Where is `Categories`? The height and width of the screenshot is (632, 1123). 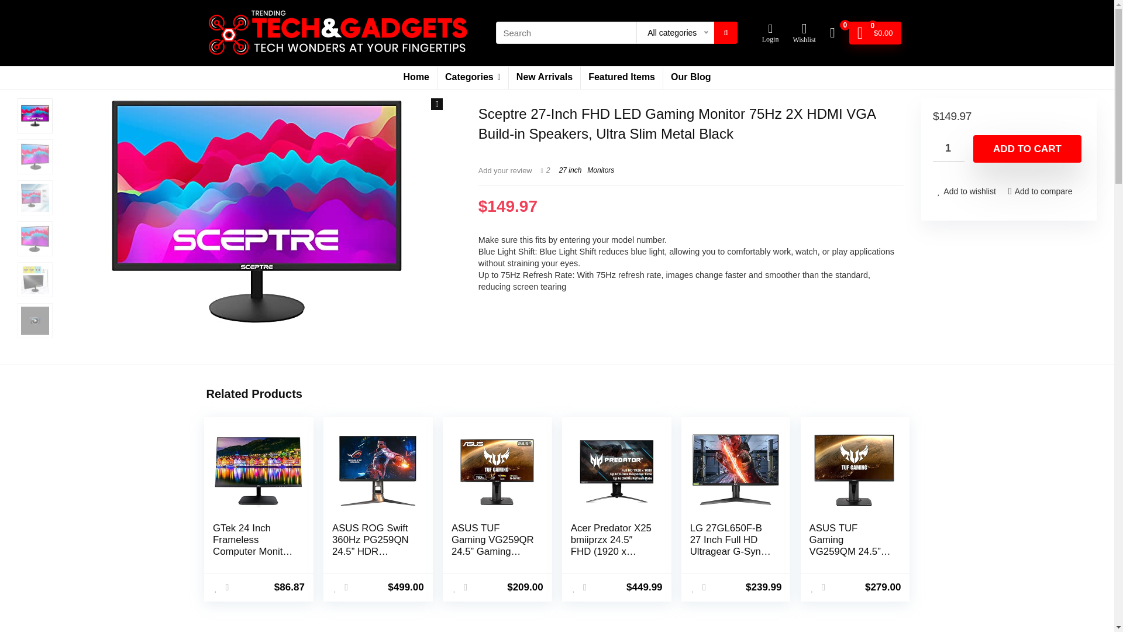 Categories is located at coordinates (473, 78).